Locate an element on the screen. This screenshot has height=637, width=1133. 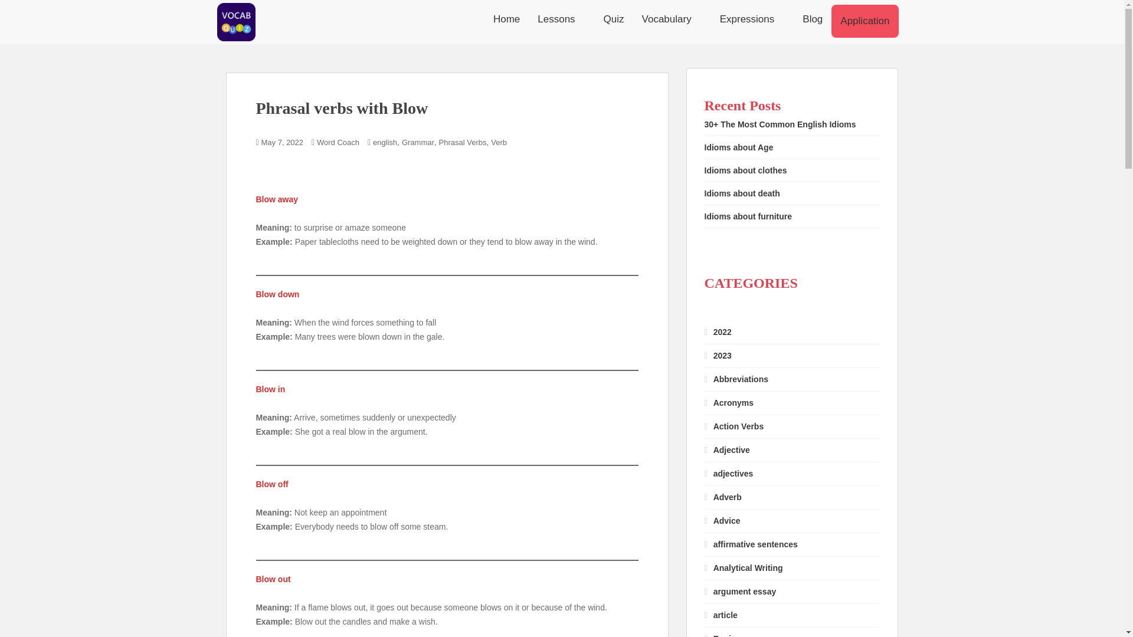
Home is located at coordinates (506, 19).